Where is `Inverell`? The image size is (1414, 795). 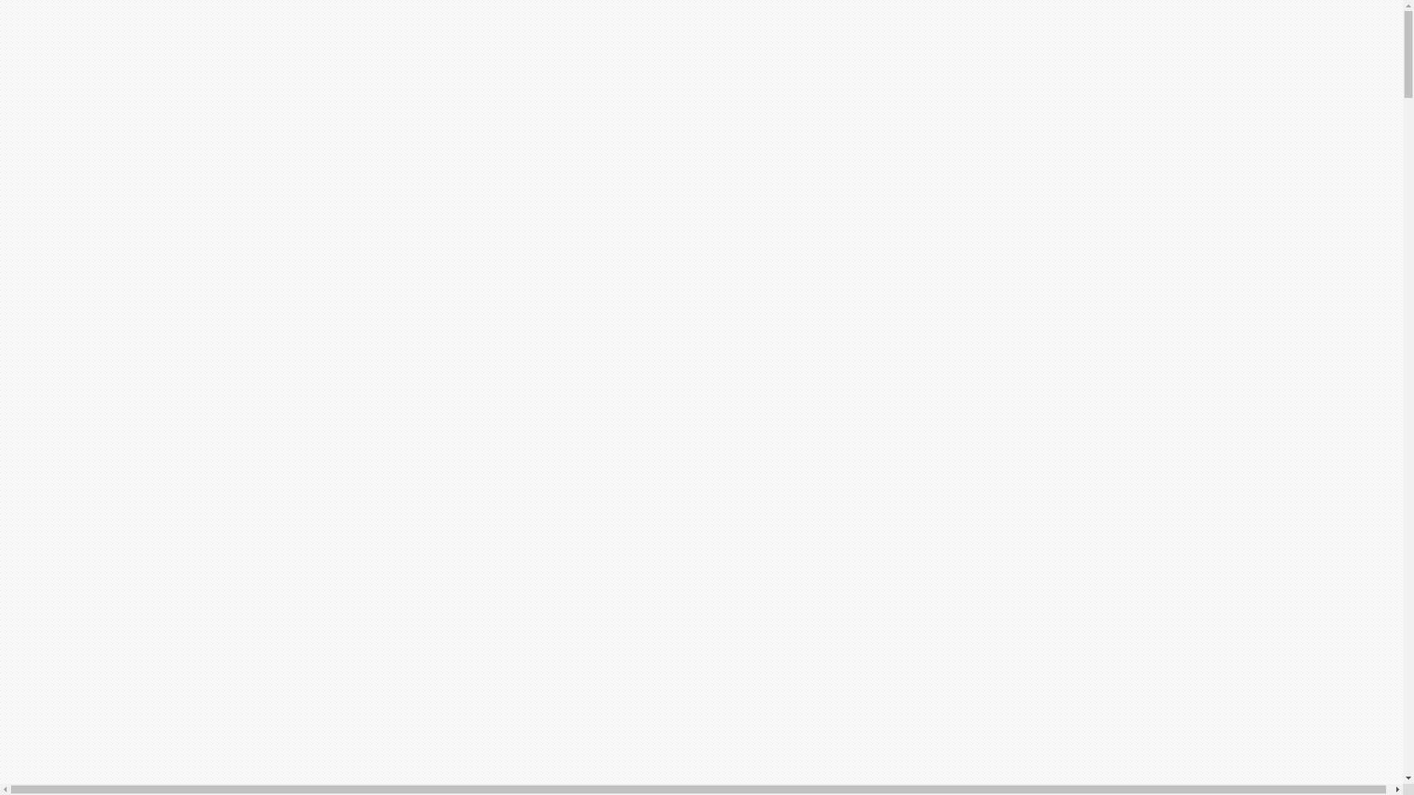
Inverell is located at coordinates (83, 317).